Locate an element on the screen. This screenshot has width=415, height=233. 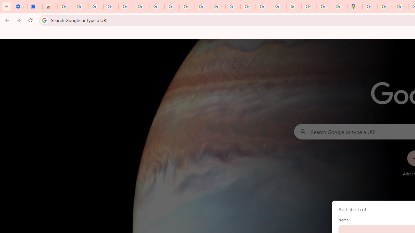
Learn how to find your photos - Google Photos Help is located at coordinates (95, 6).